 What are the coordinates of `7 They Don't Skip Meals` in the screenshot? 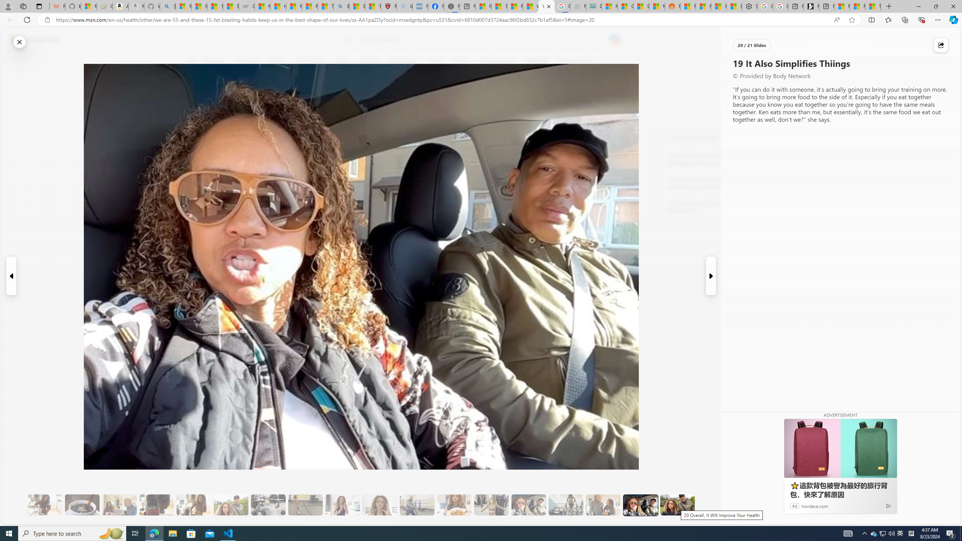 It's located at (194, 505).